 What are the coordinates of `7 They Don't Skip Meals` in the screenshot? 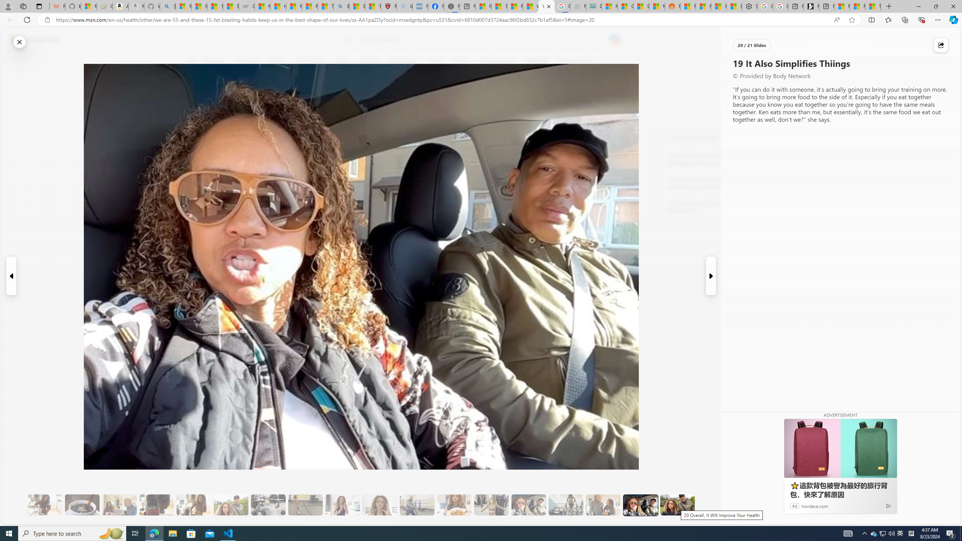 It's located at (194, 505).